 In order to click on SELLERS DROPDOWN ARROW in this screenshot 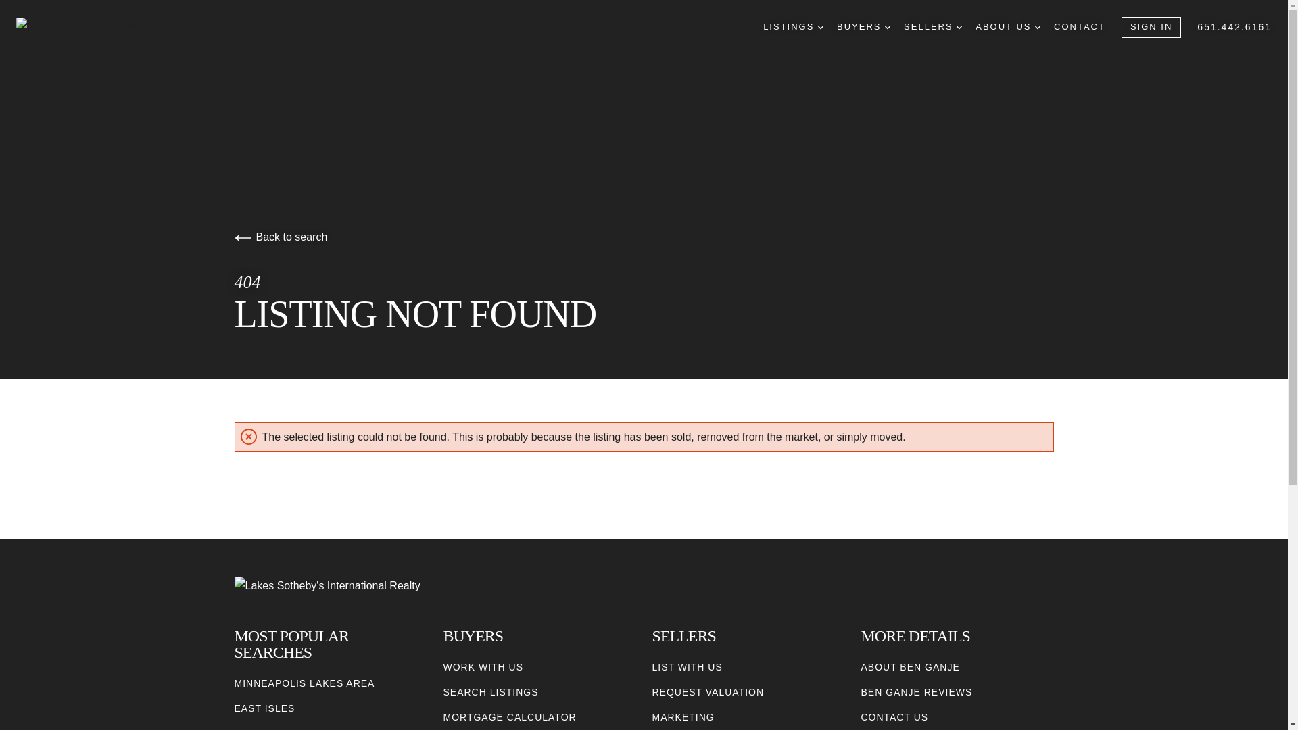, I will do `click(932, 27)`.